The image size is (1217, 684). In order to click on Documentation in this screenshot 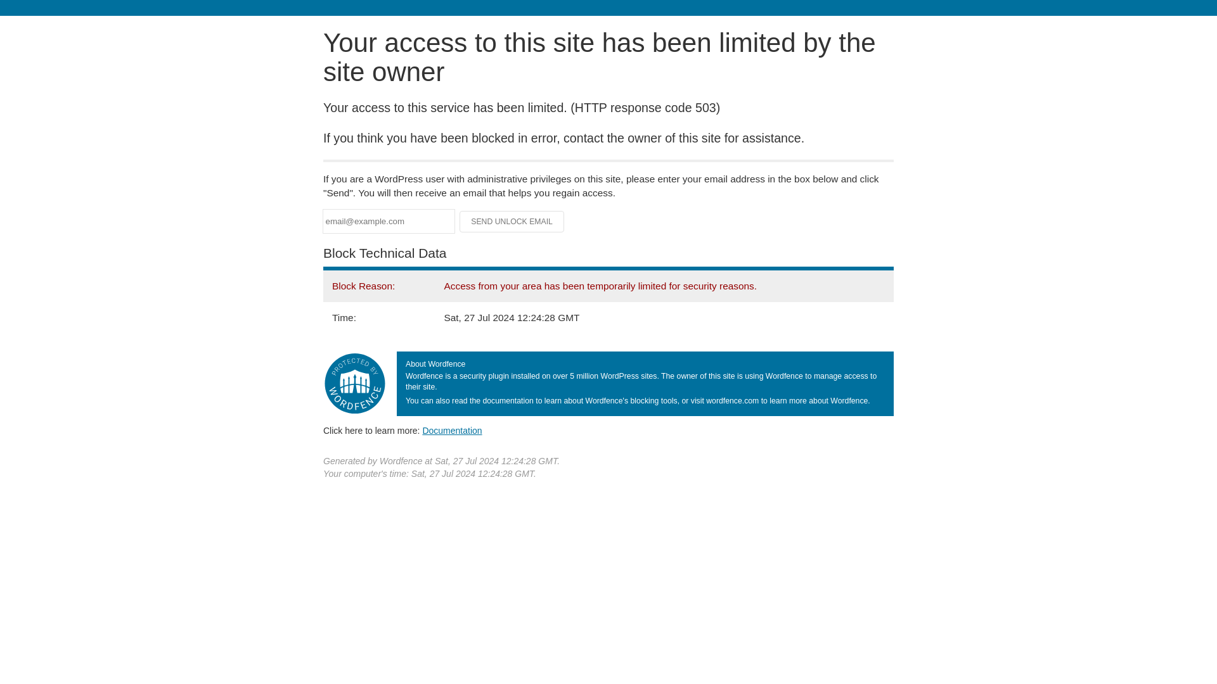, I will do `click(452, 430)`.